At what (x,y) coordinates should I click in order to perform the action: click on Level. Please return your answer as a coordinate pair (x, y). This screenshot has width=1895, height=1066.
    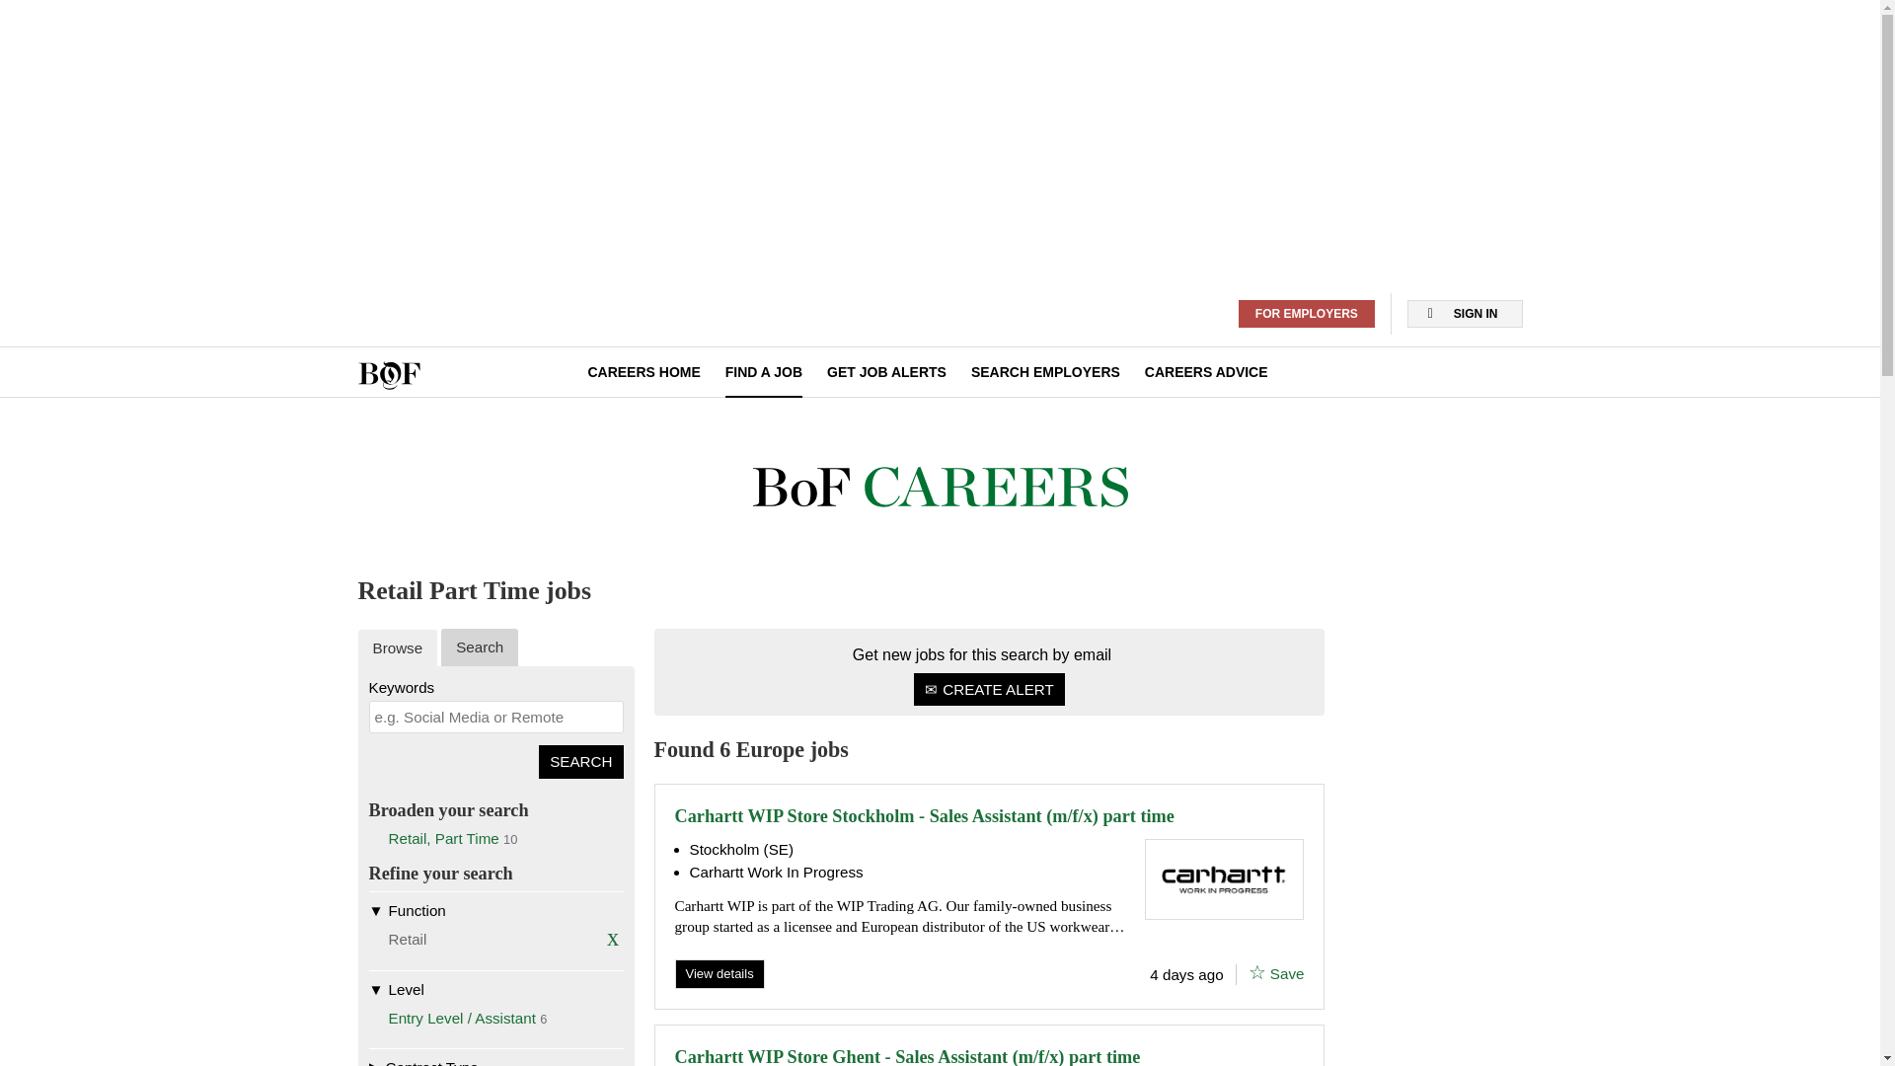
    Looking at the image, I should click on (495, 988).